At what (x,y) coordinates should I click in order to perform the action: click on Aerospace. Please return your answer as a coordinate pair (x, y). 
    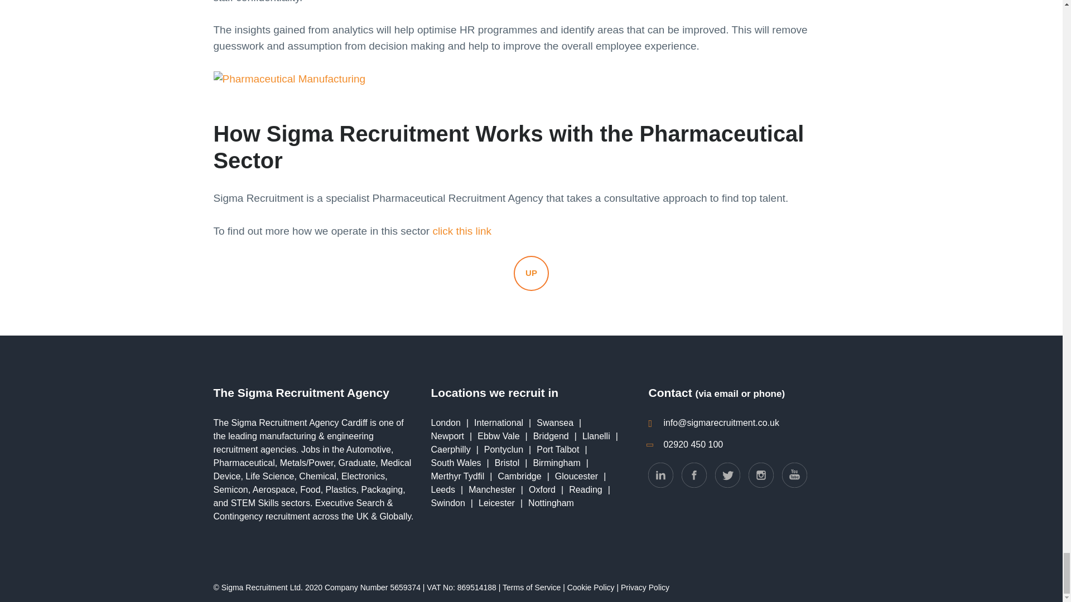
    Looking at the image, I should click on (274, 489).